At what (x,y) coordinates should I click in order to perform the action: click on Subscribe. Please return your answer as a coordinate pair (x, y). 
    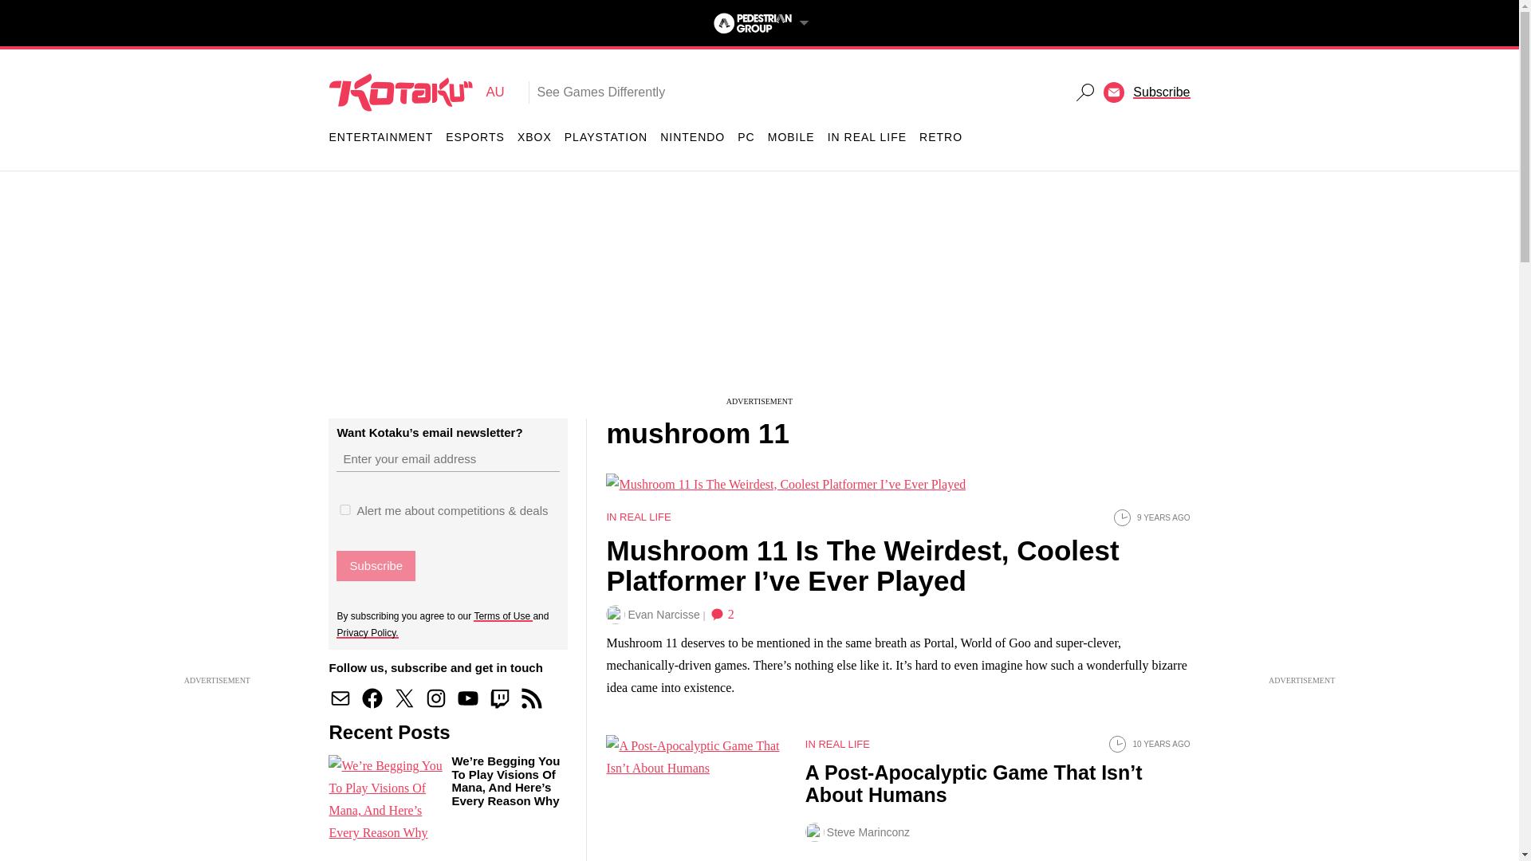
    Looking at the image, I should click on (376, 565).